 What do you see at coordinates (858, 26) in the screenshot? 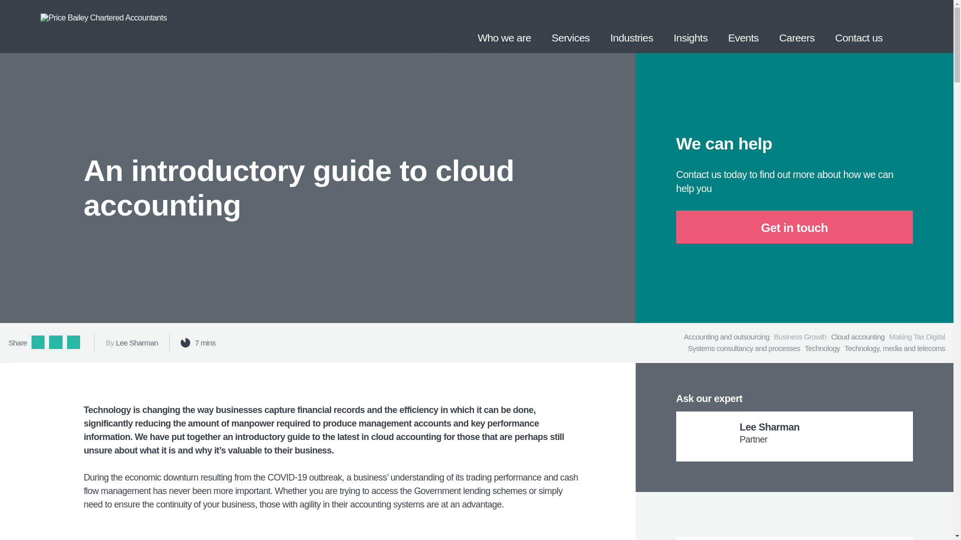
I see `Contact us` at bounding box center [858, 26].